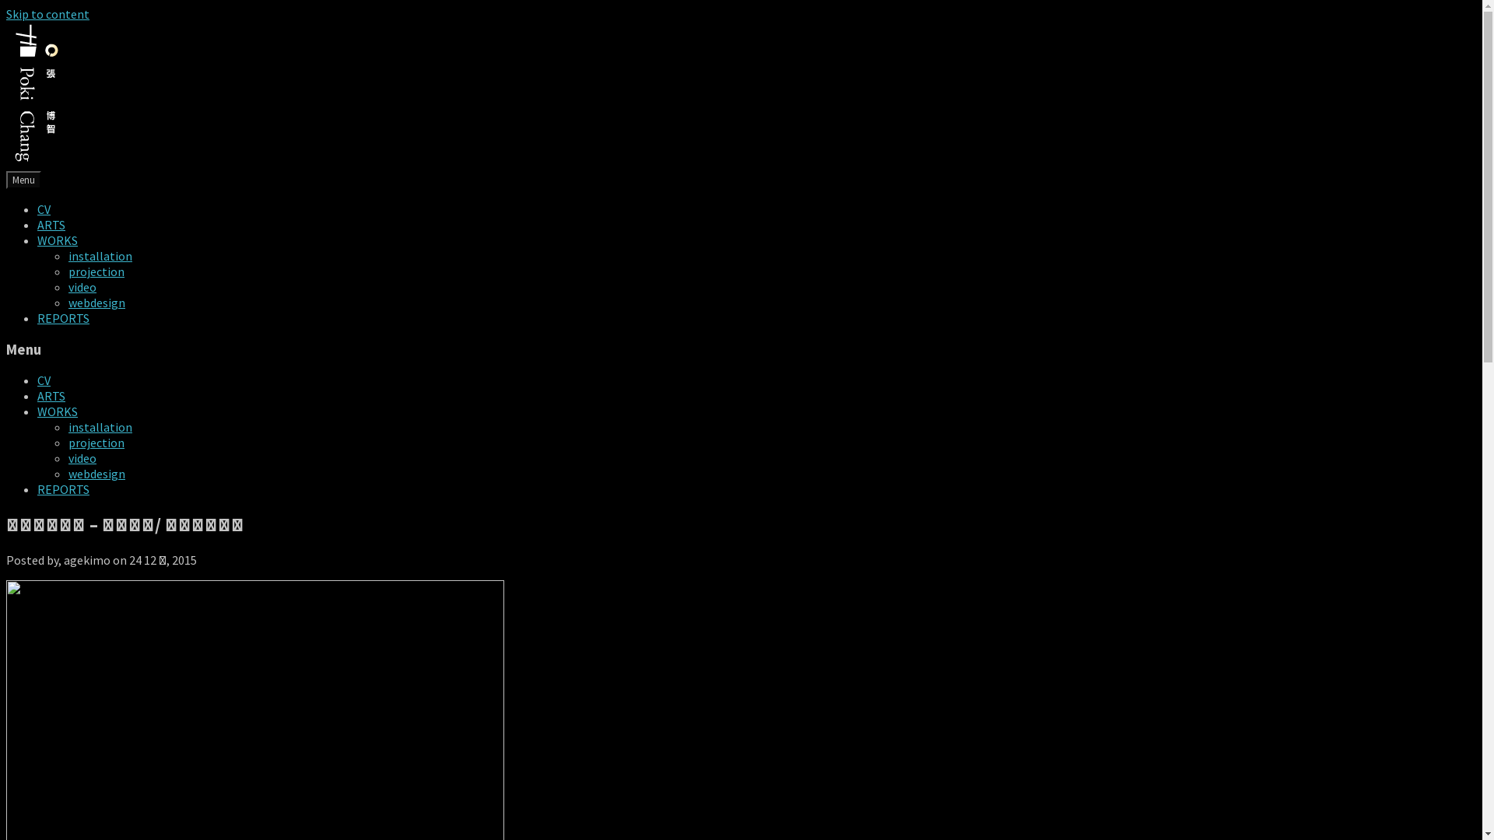 The height and width of the screenshot is (840, 1494). What do you see at coordinates (64, 489) in the screenshot?
I see `REPORTS` at bounding box center [64, 489].